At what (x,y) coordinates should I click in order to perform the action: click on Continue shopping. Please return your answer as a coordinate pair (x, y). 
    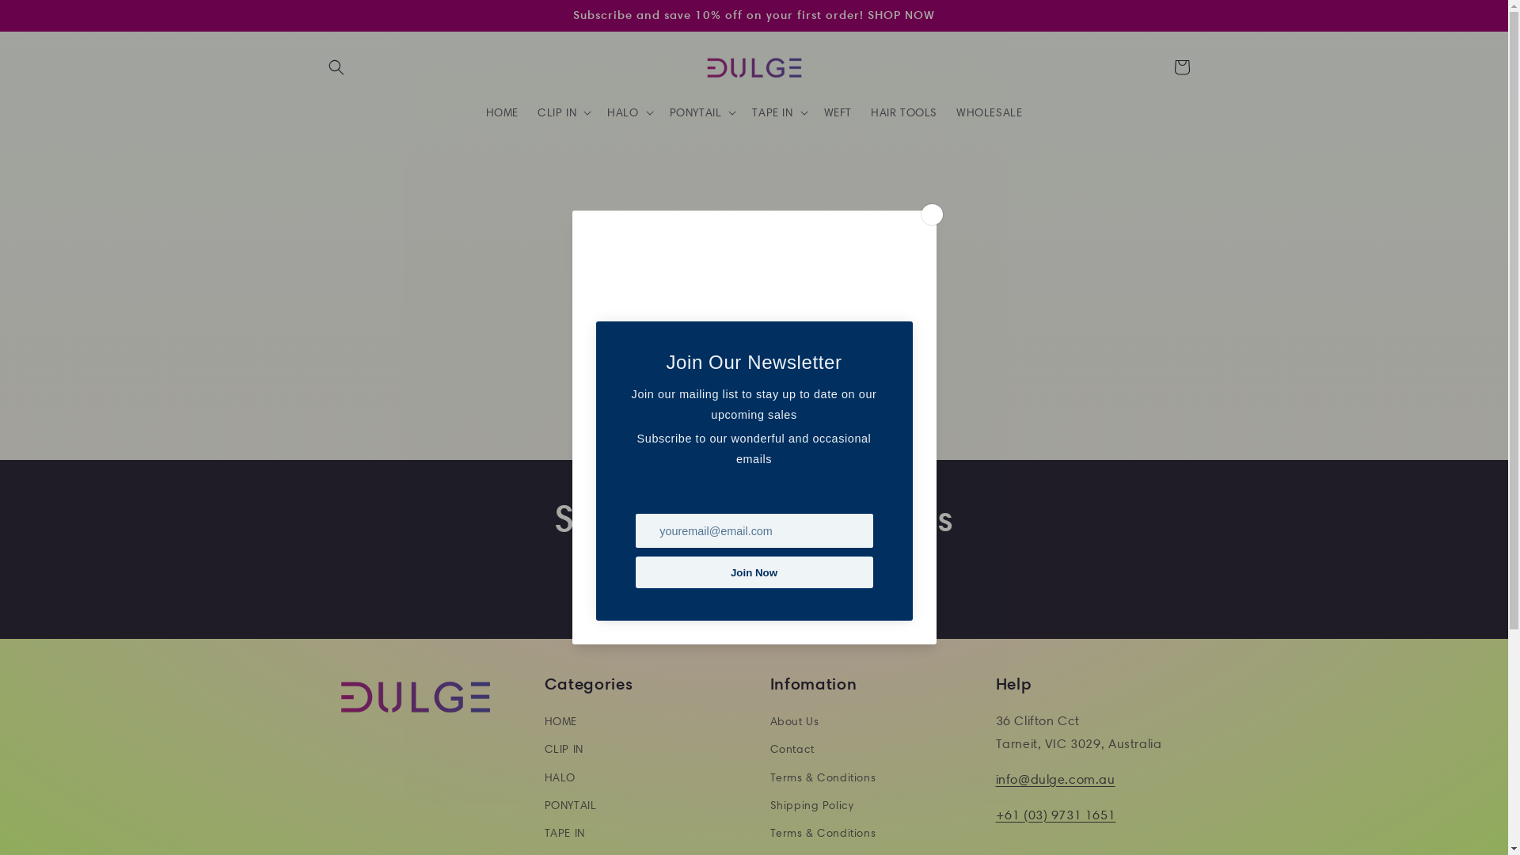
    Looking at the image, I should click on (754, 386).